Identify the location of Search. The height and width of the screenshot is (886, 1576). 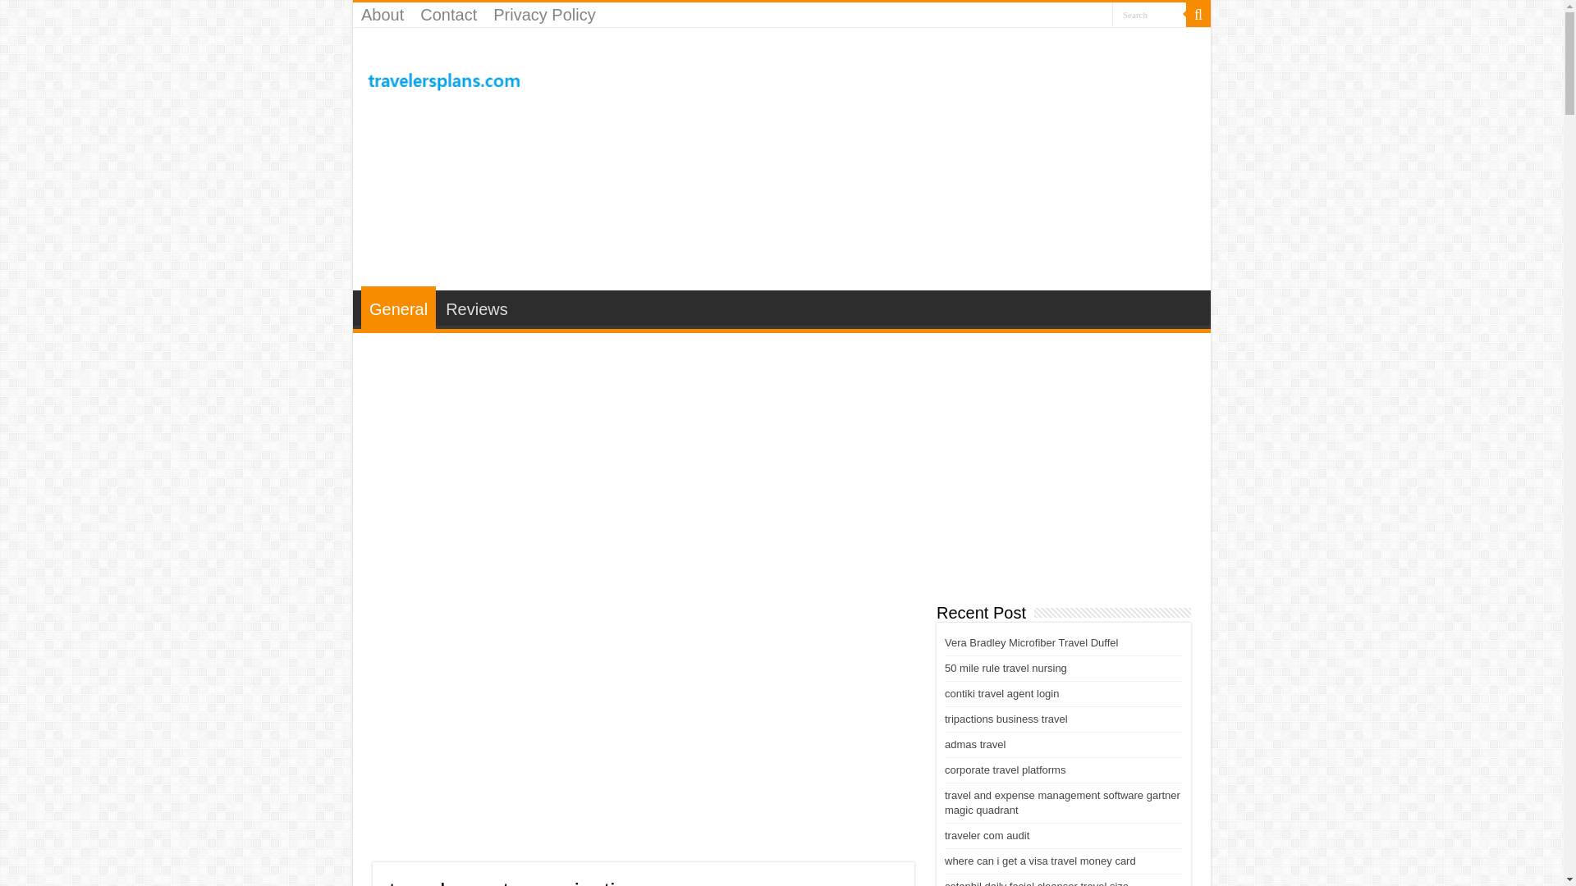
(1149, 15).